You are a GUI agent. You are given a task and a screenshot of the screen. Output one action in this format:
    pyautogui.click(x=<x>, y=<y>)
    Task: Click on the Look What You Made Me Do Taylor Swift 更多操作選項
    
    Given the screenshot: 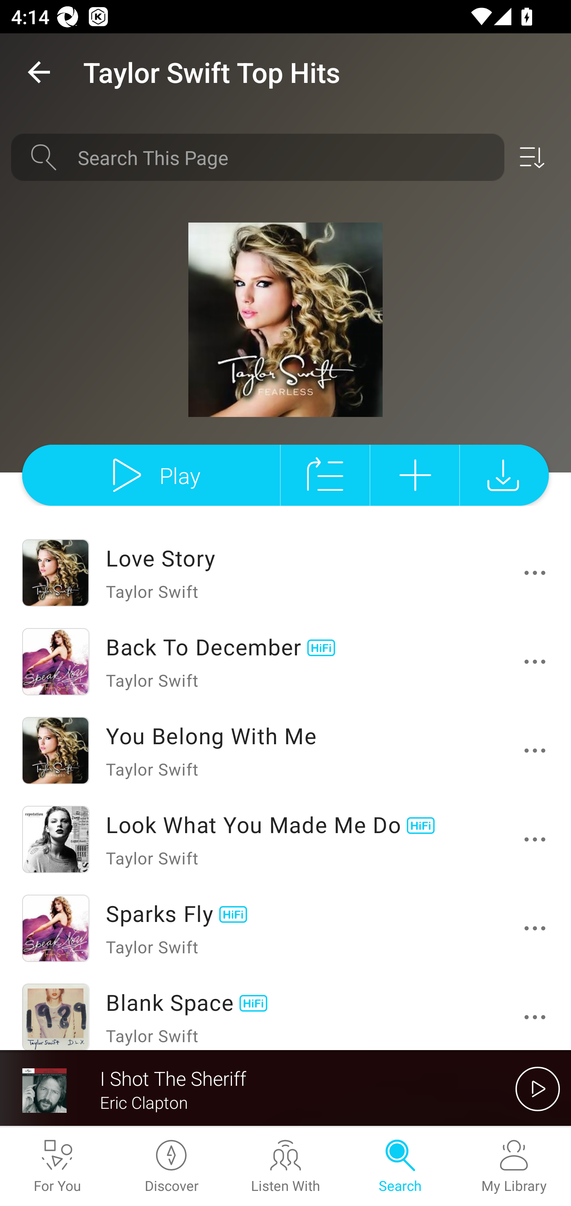 What is the action you would take?
    pyautogui.click(x=285, y=839)
    